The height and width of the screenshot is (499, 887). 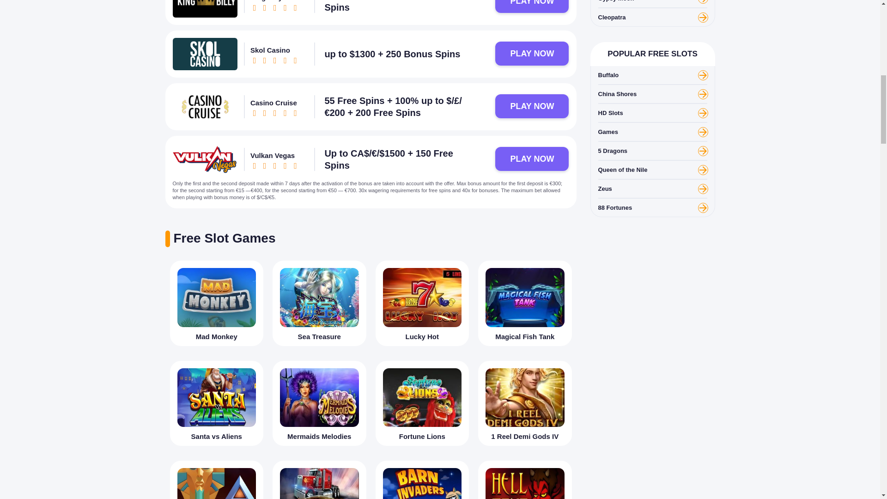 What do you see at coordinates (525, 298) in the screenshot?
I see `Magical-Fish-Tank` at bounding box center [525, 298].